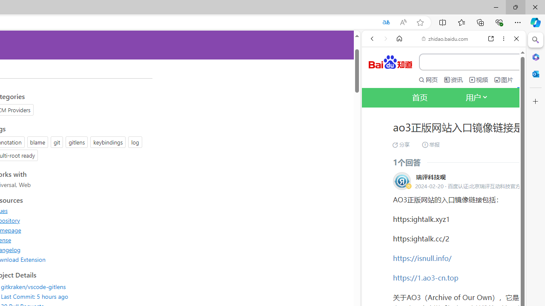 The height and width of the screenshot is (306, 545). What do you see at coordinates (399, 39) in the screenshot?
I see `Home` at bounding box center [399, 39].